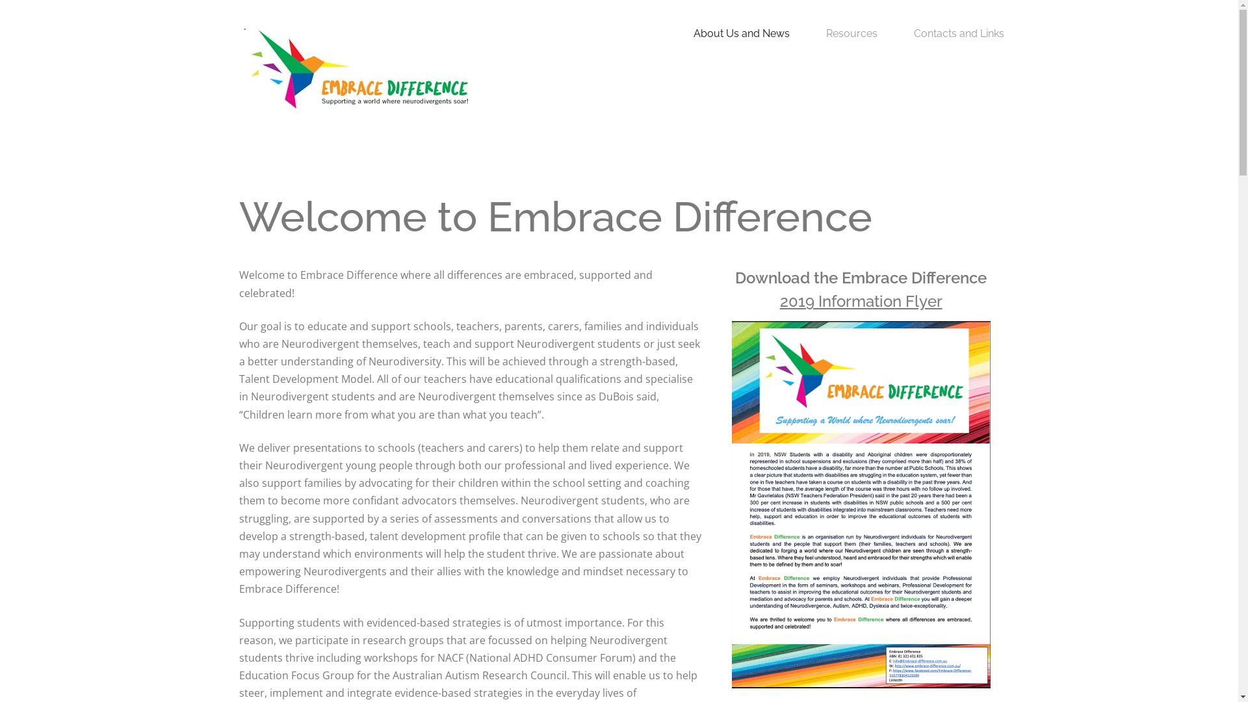 The image size is (1248, 702). I want to click on 2019 Information Flyer, so click(861, 302).